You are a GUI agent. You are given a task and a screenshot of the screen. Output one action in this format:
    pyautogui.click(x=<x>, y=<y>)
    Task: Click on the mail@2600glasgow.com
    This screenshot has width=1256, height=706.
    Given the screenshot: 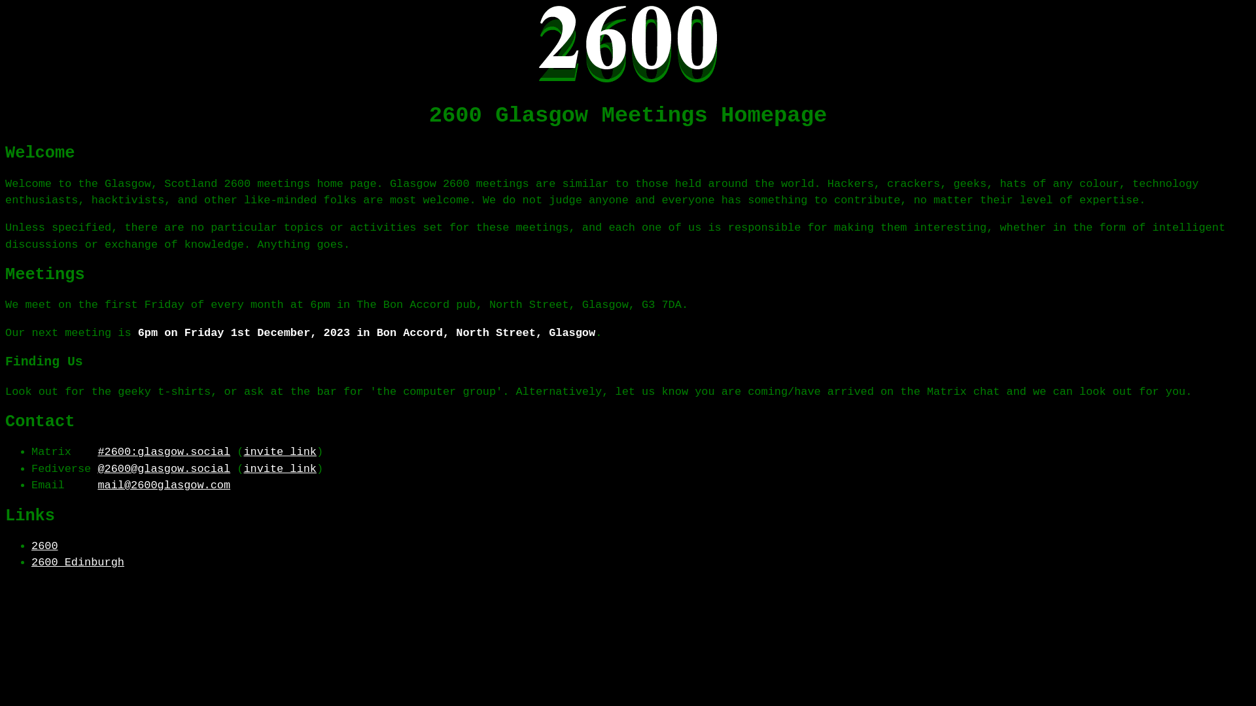 What is the action you would take?
    pyautogui.click(x=164, y=485)
    